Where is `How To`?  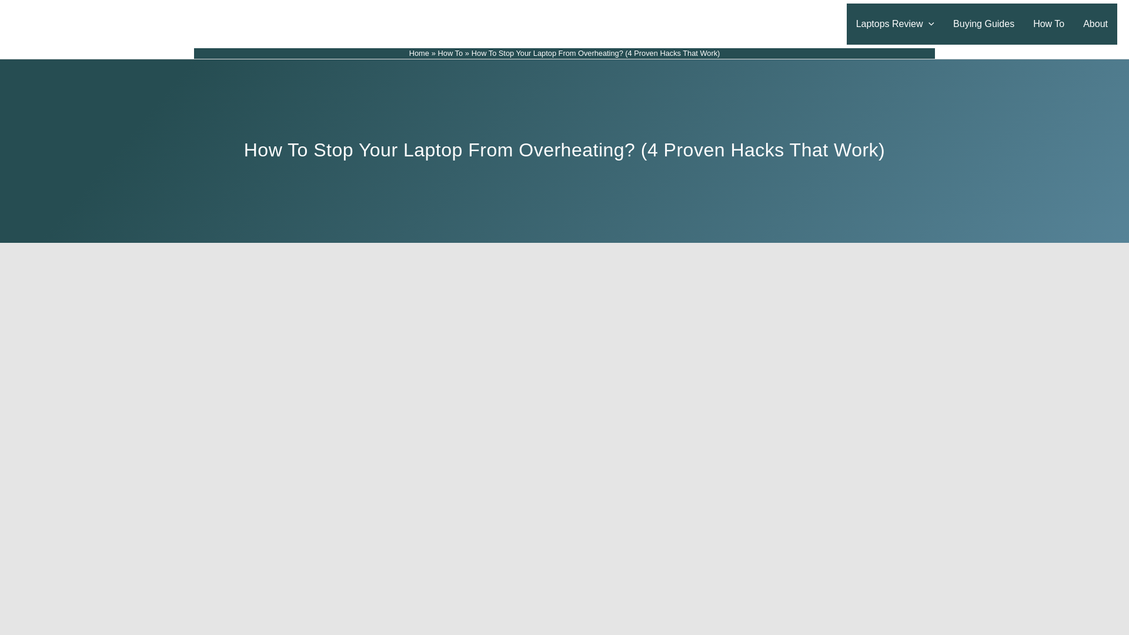
How To is located at coordinates (1048, 24).